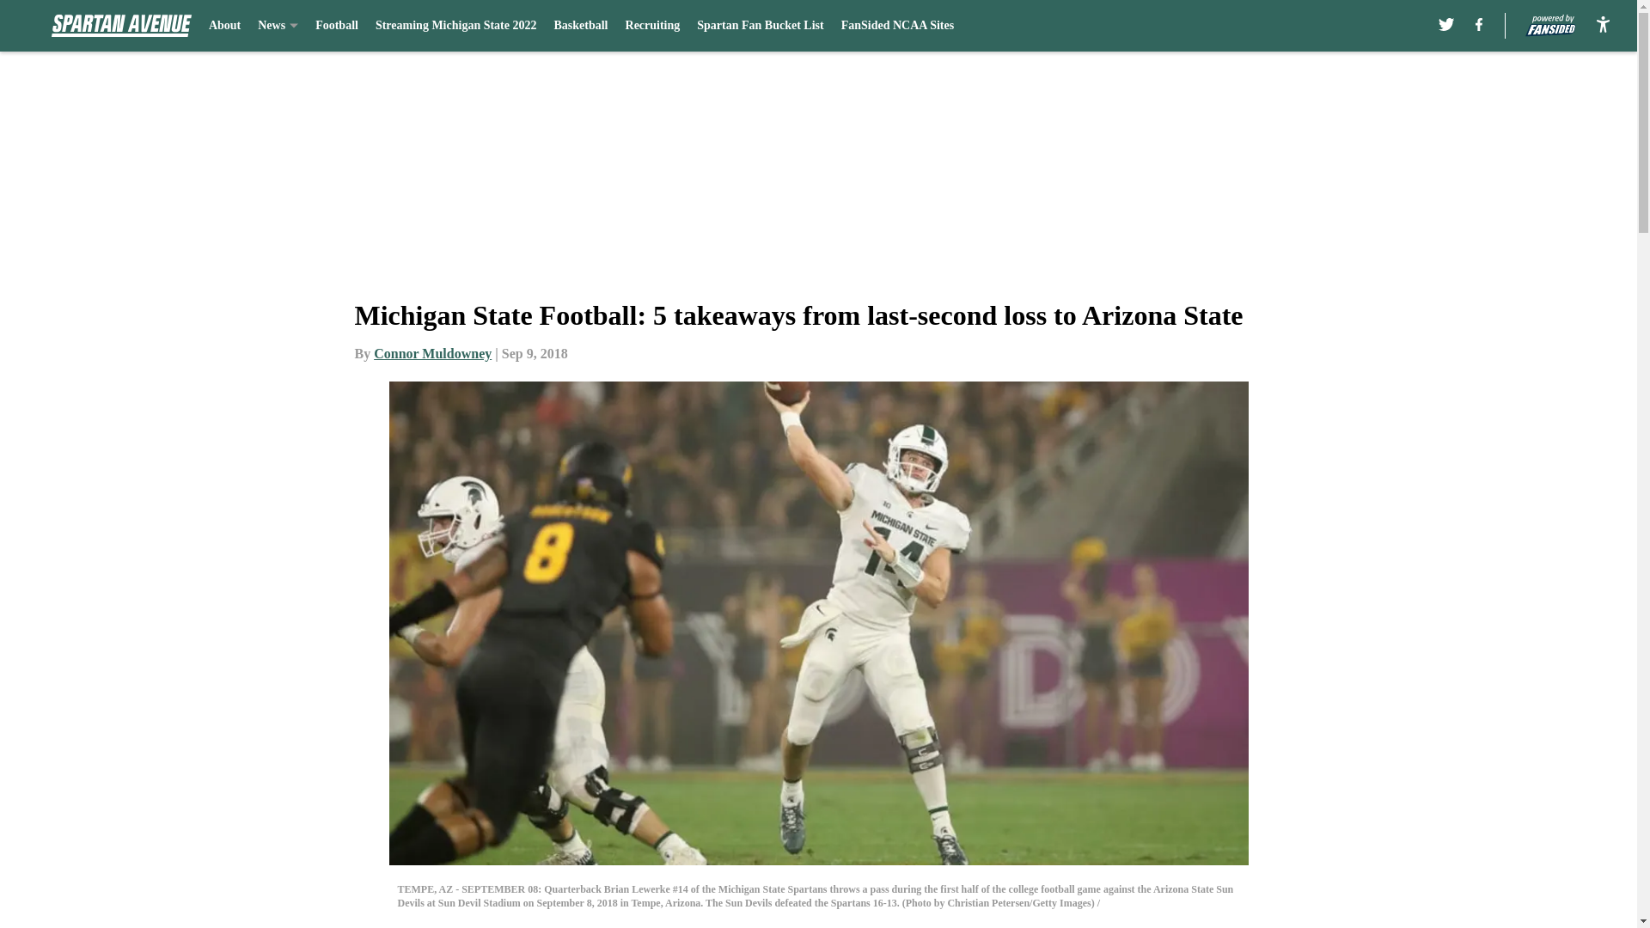 The width and height of the screenshot is (1650, 928). Describe the element at coordinates (456, 26) in the screenshot. I see `Streaming Michigan State 2022` at that location.